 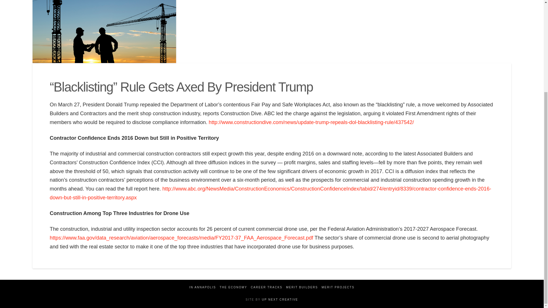 What do you see at coordinates (280, 299) in the screenshot?
I see `UP NEXT CREATIVE` at bounding box center [280, 299].